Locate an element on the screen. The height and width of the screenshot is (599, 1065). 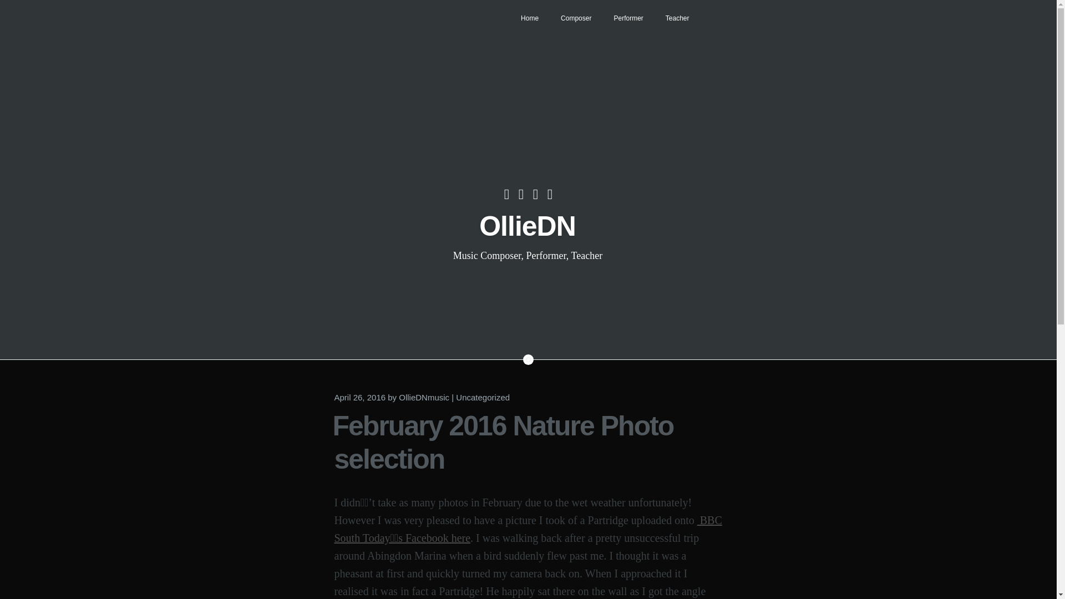
Teacher is located at coordinates (678, 18).